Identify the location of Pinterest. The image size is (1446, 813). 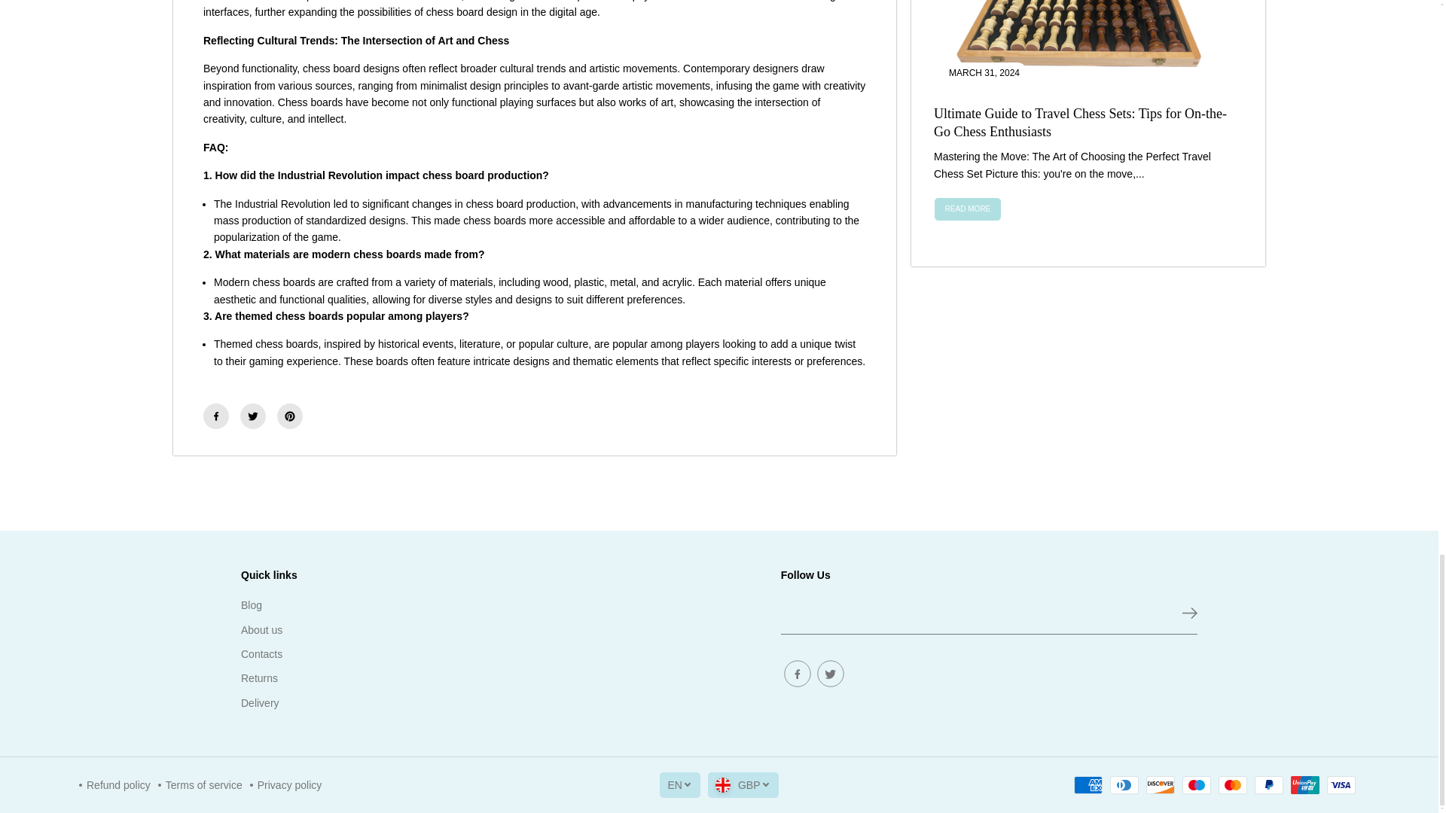
(289, 416).